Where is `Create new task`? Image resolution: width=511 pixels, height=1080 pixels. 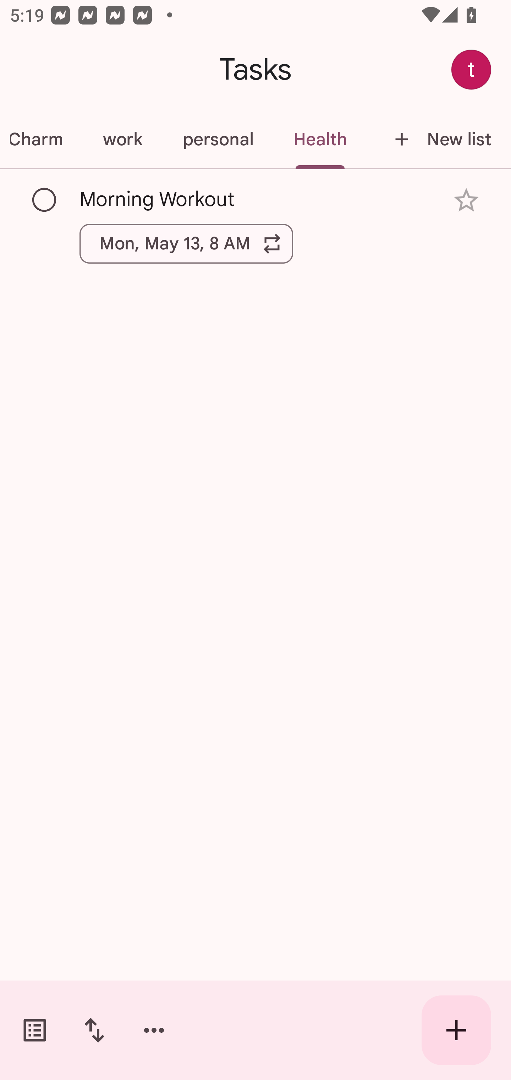
Create new task is located at coordinates (456, 1030).